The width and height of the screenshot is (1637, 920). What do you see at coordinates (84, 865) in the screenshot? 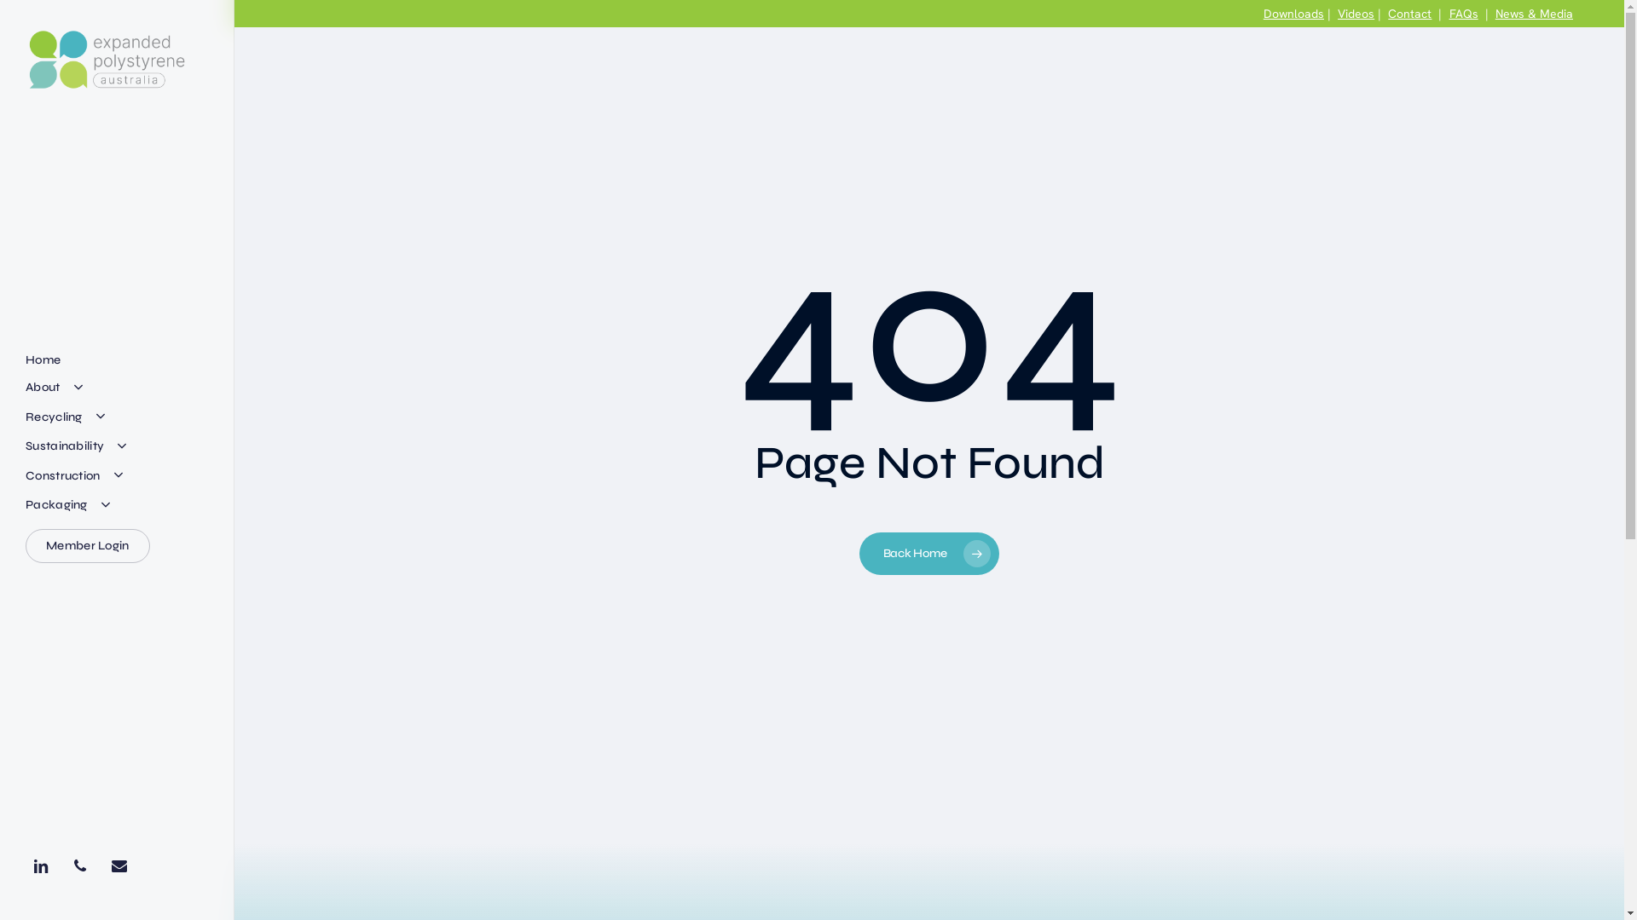
I see `phone` at bounding box center [84, 865].